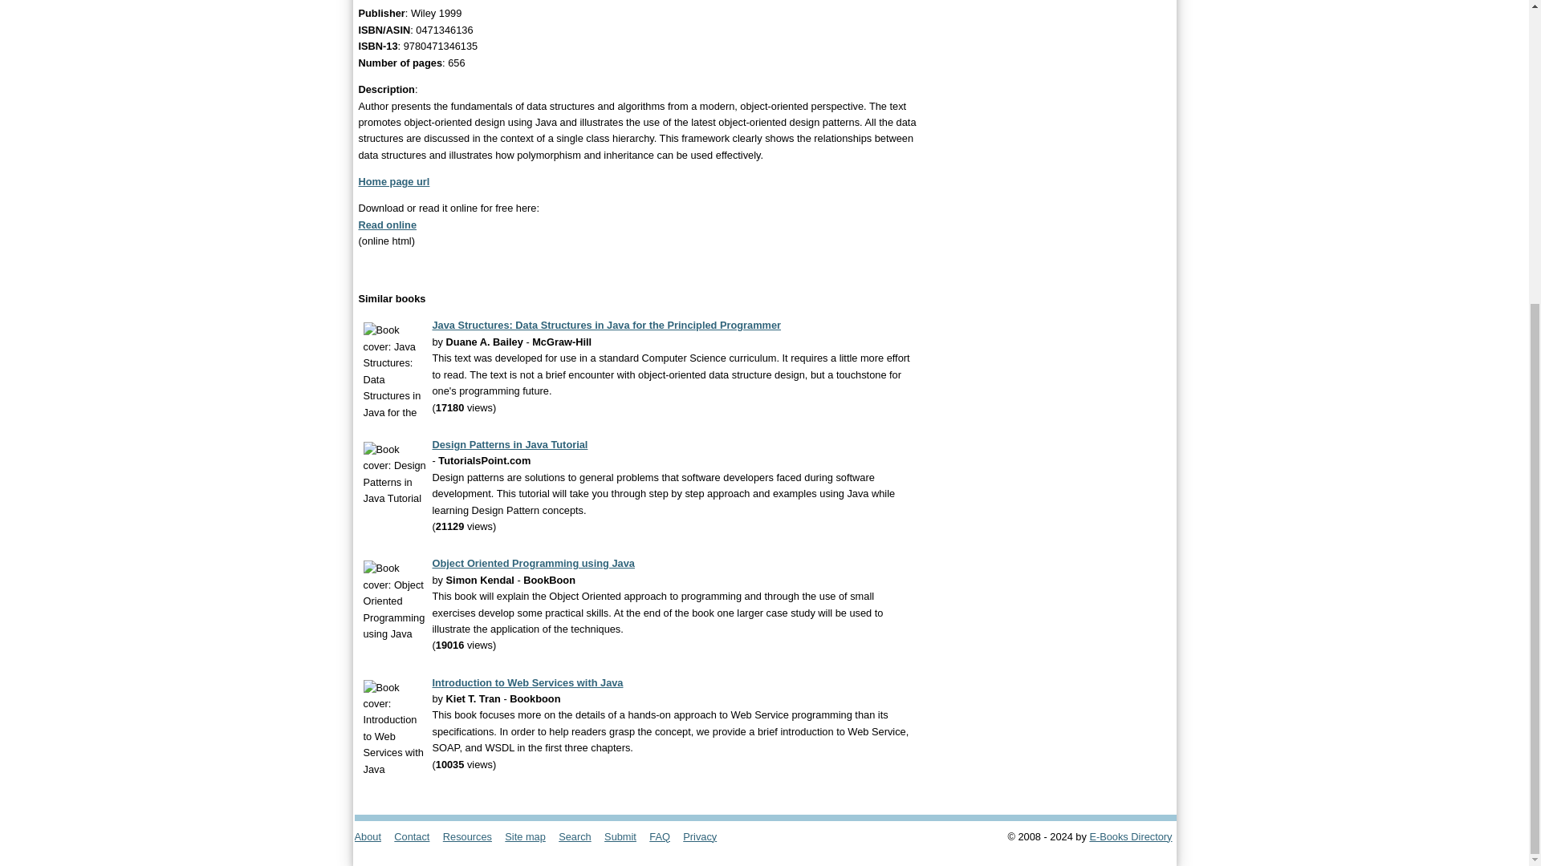 The width and height of the screenshot is (1541, 866). Describe the element at coordinates (532, 563) in the screenshot. I see `Object Oriented Programming using Java` at that location.